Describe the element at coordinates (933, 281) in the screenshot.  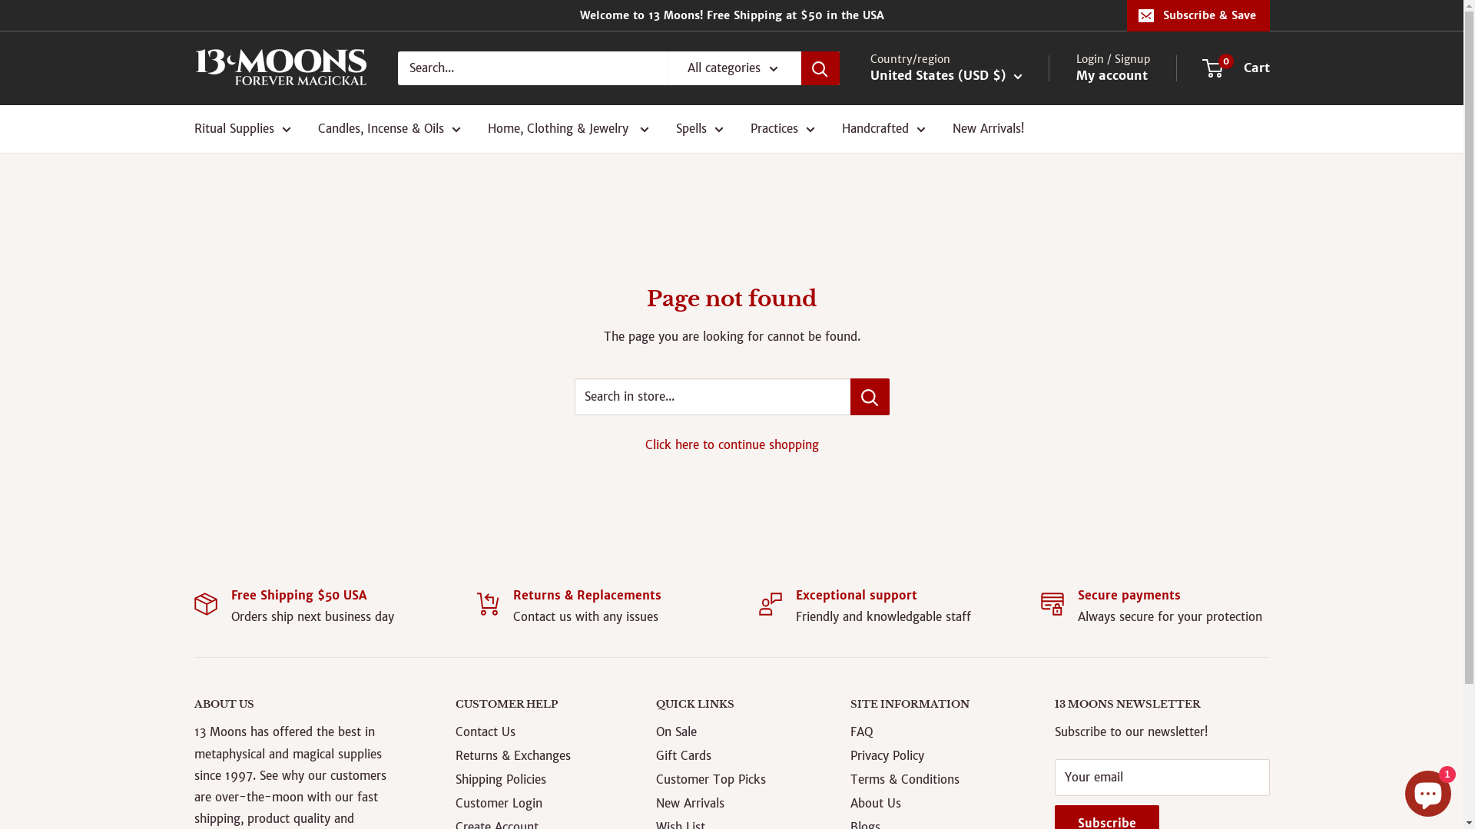
I see `HK` at that location.